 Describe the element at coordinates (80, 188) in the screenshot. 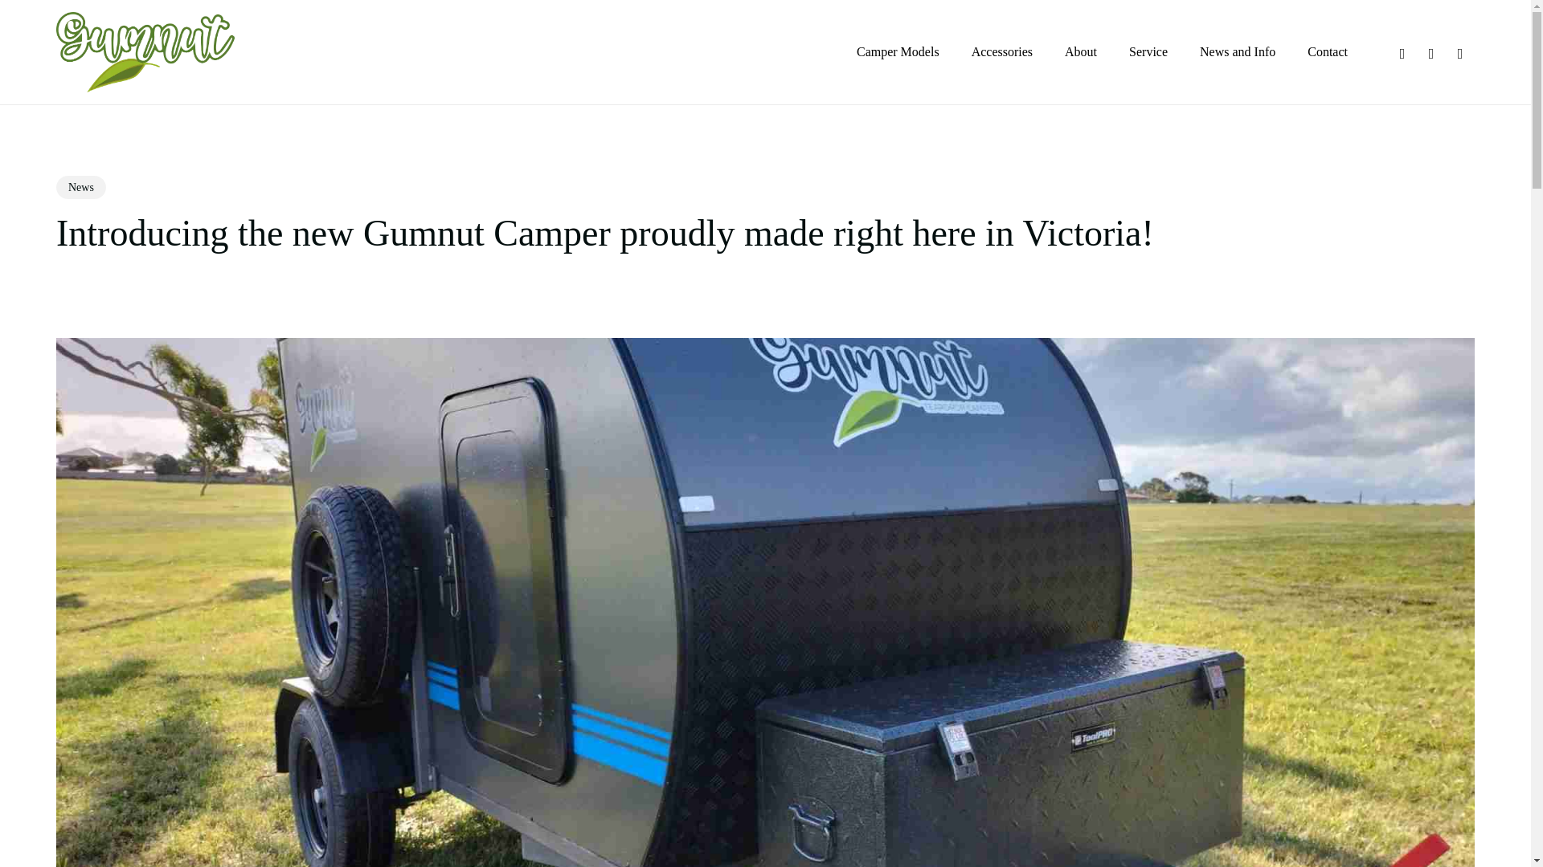

I see `News` at that location.